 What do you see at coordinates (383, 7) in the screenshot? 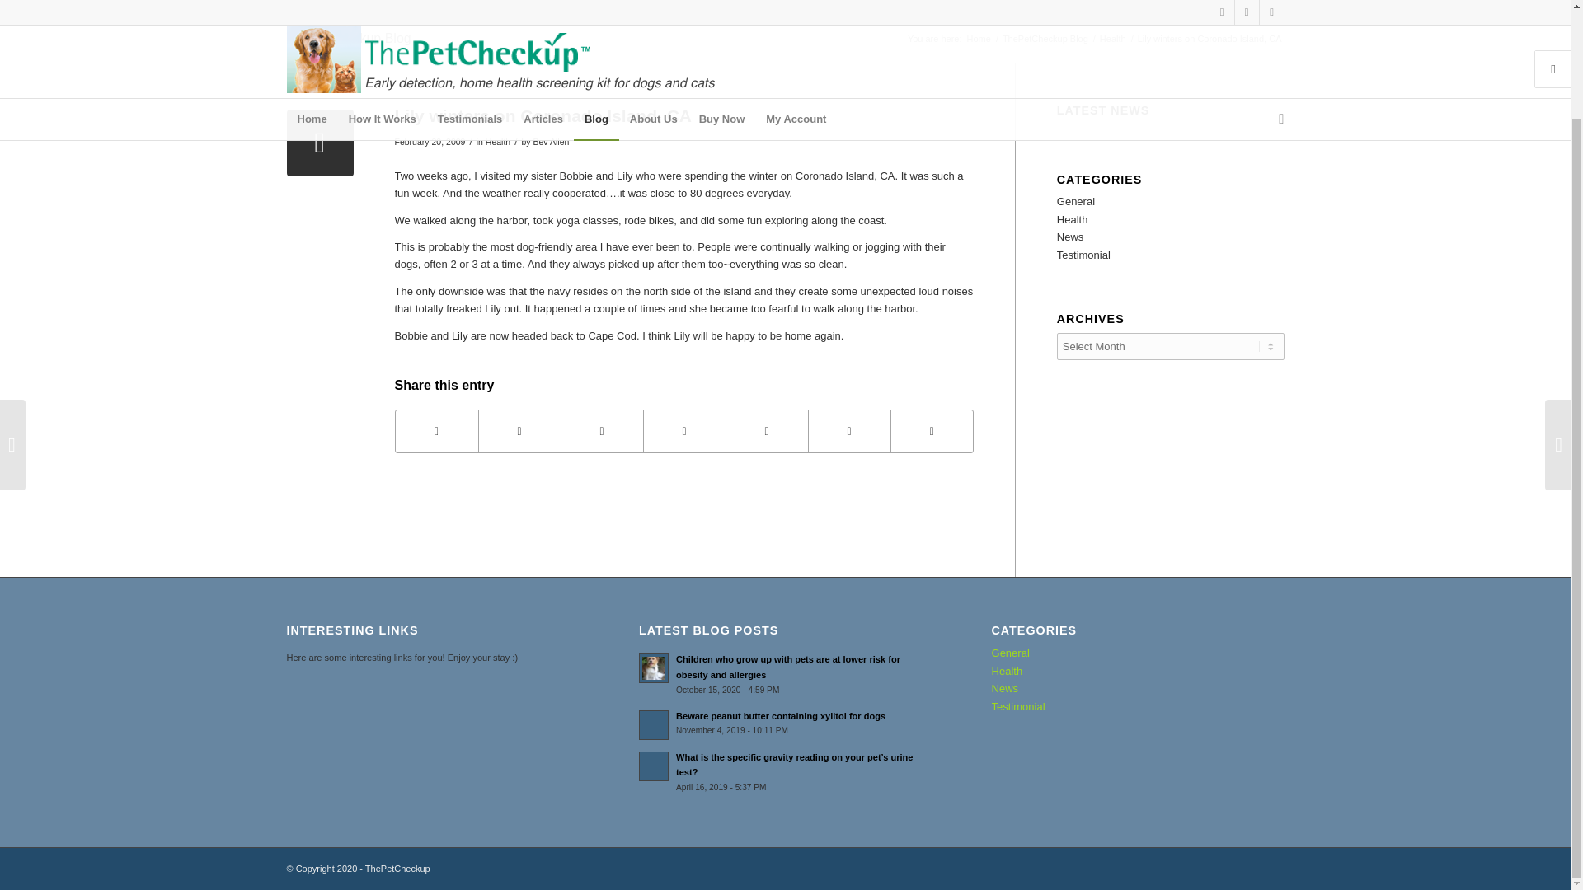
I see `How It Works` at bounding box center [383, 7].